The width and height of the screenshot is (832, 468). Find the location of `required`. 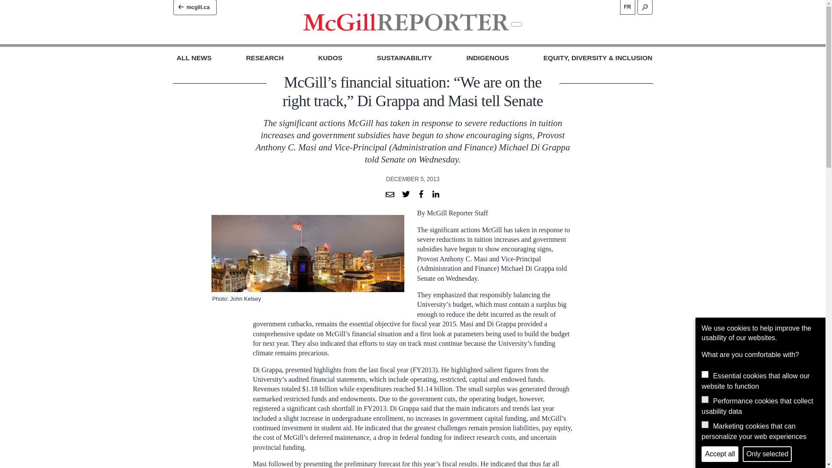

required is located at coordinates (705, 374).